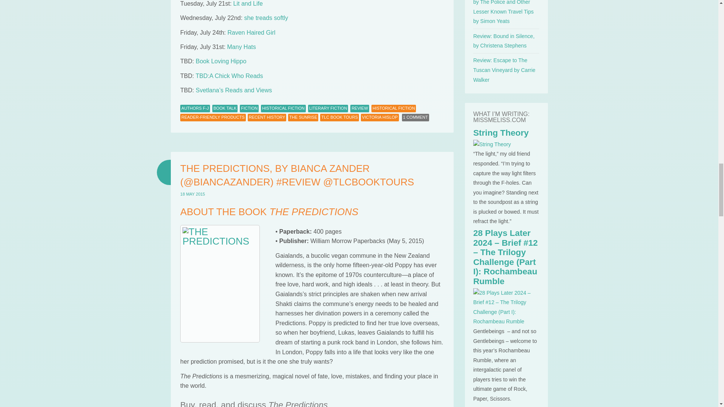  Describe the element at coordinates (241, 47) in the screenshot. I see `Many Hats` at that location.